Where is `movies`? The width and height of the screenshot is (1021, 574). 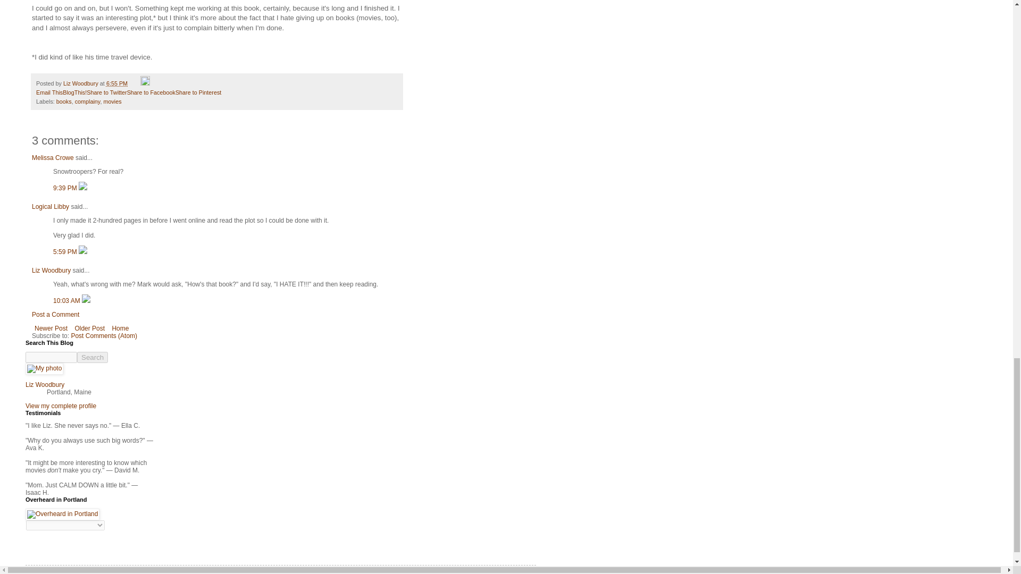 movies is located at coordinates (112, 101).